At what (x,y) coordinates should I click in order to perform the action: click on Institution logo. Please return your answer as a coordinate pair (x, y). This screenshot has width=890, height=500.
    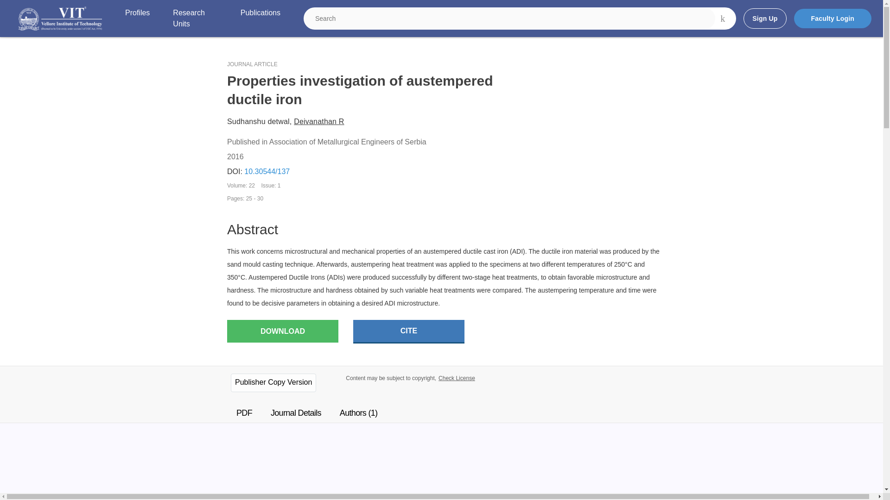
    Looking at the image, I should click on (60, 19).